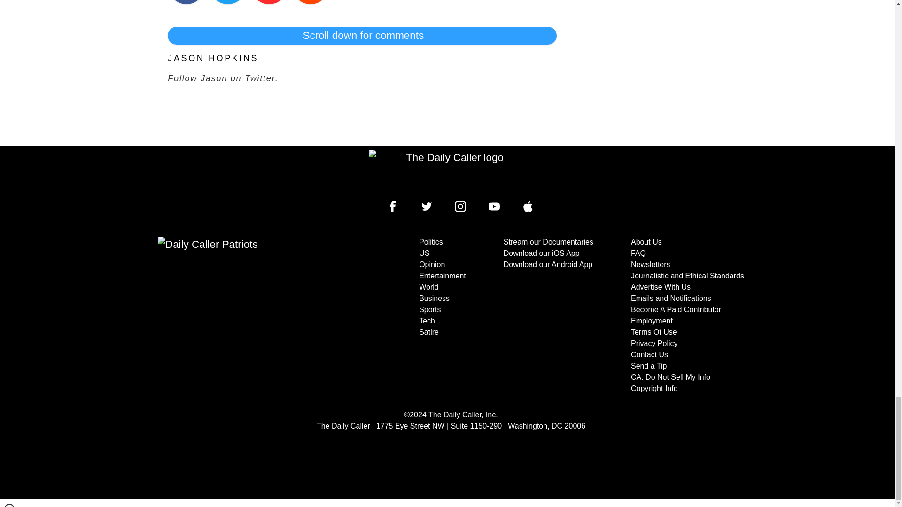 This screenshot has width=902, height=507. What do you see at coordinates (393, 207) in the screenshot?
I see `Daily Caller Facebook` at bounding box center [393, 207].